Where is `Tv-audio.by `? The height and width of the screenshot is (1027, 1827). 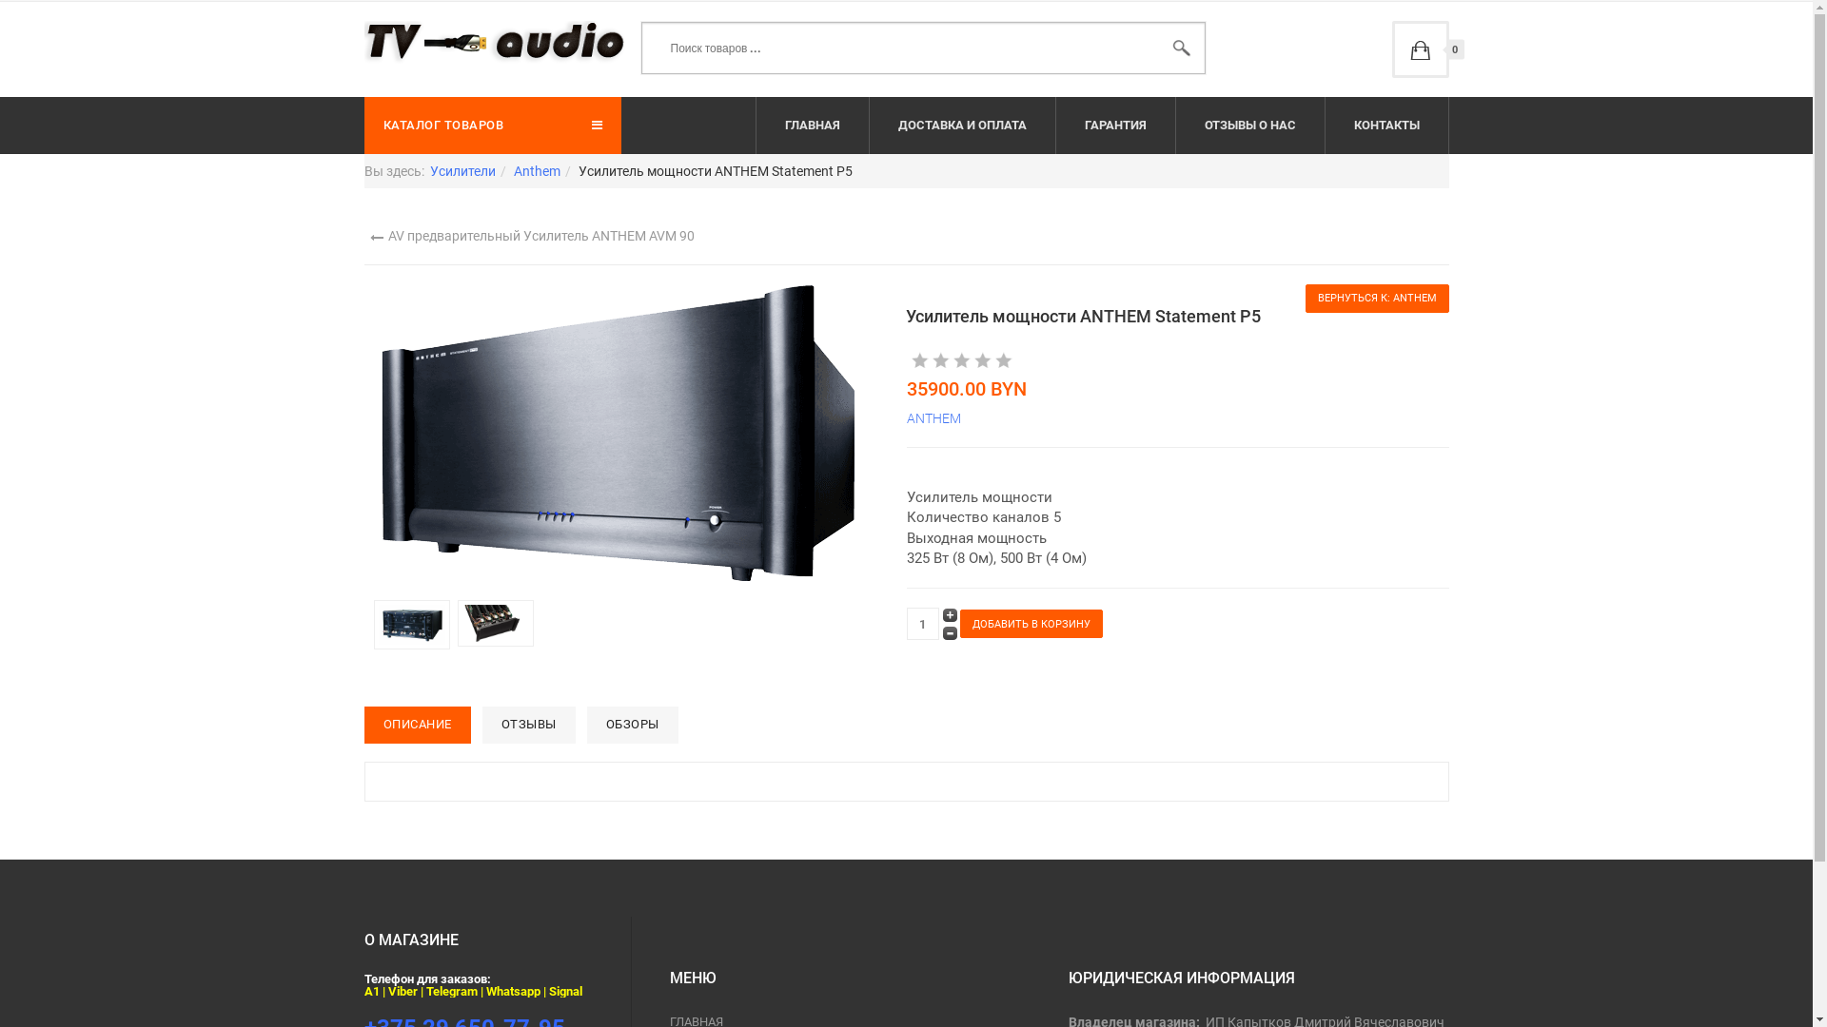 Tv-audio.by  is located at coordinates (495, 42).